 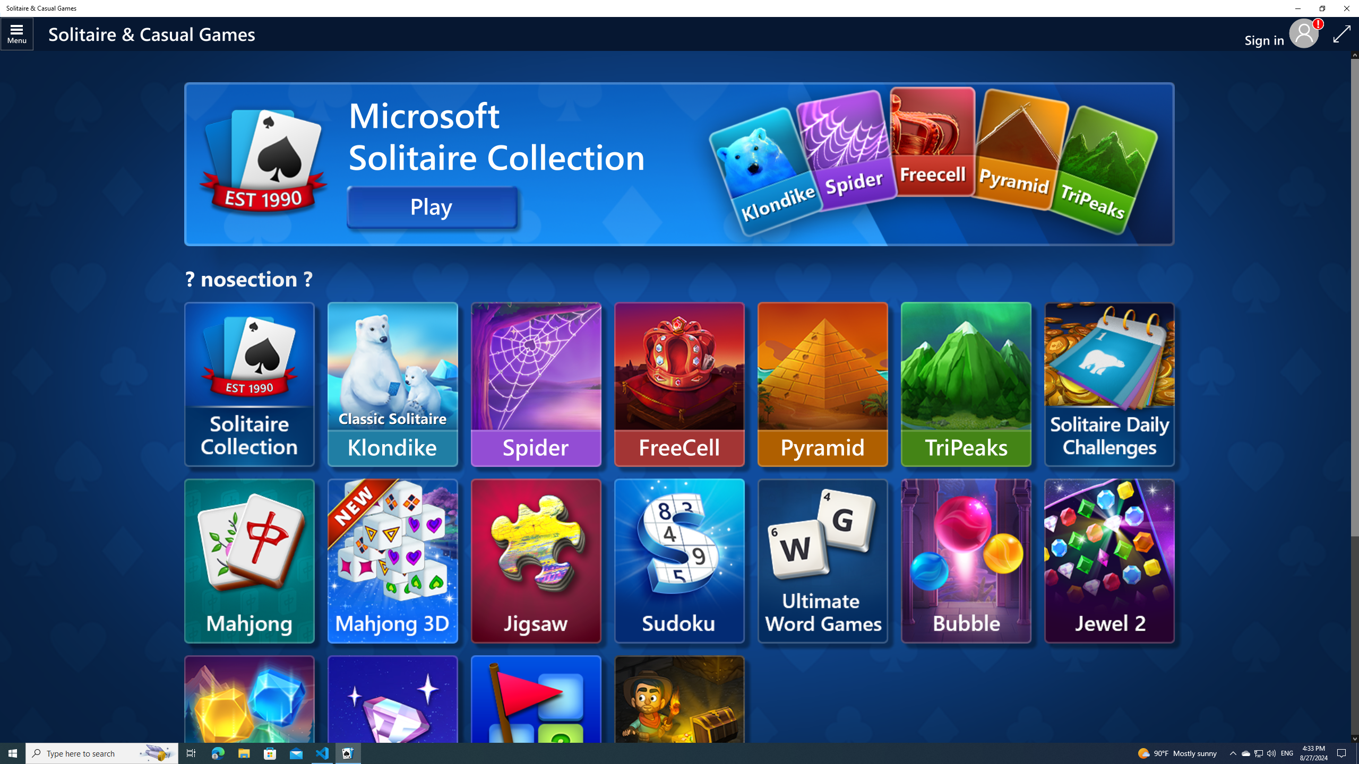 What do you see at coordinates (679, 737) in the screenshot?
I see `Microsoft Treasure Hunt` at bounding box center [679, 737].